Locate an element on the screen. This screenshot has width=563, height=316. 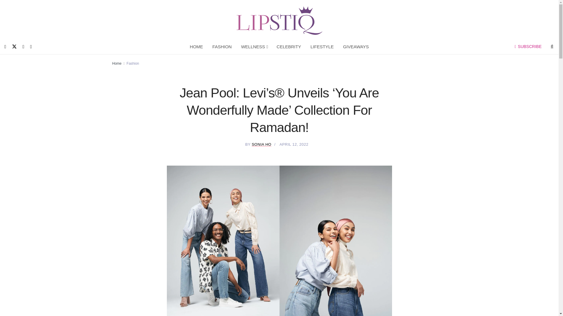
HOME is located at coordinates (196, 47).